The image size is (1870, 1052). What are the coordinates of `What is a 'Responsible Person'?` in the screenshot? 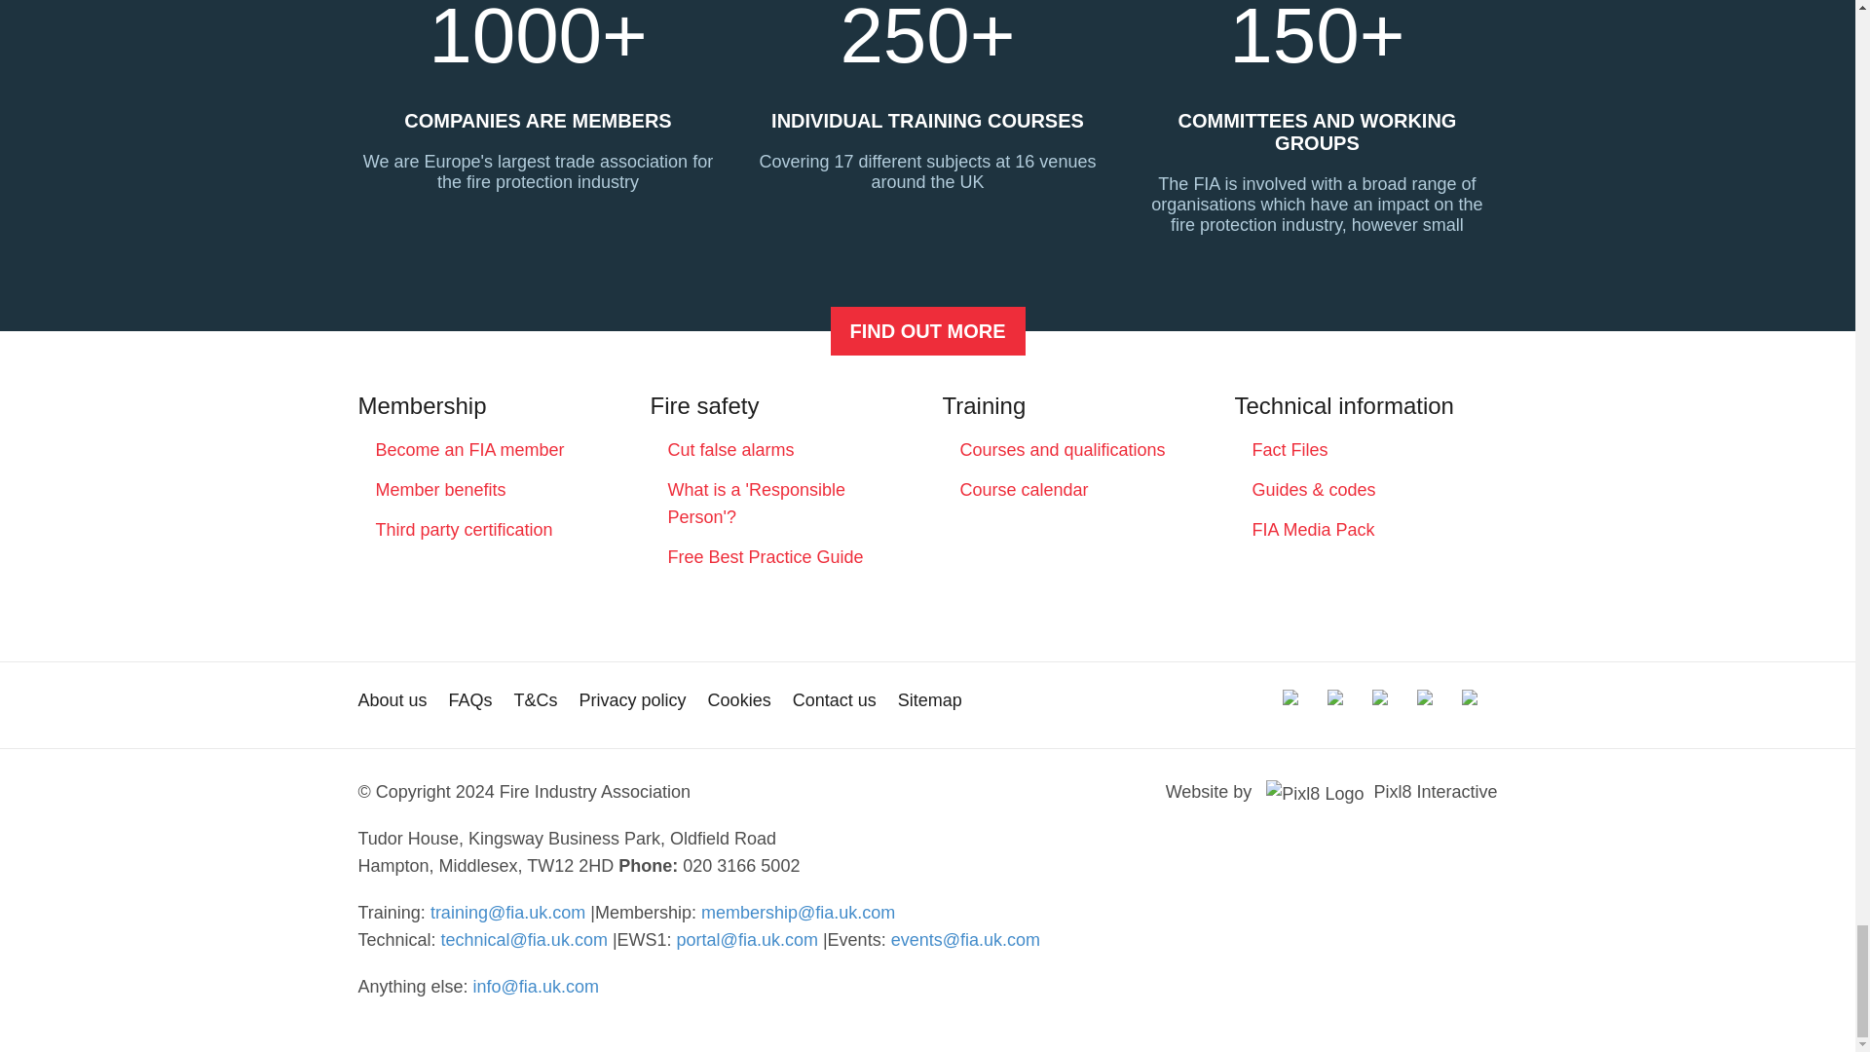 It's located at (757, 503).